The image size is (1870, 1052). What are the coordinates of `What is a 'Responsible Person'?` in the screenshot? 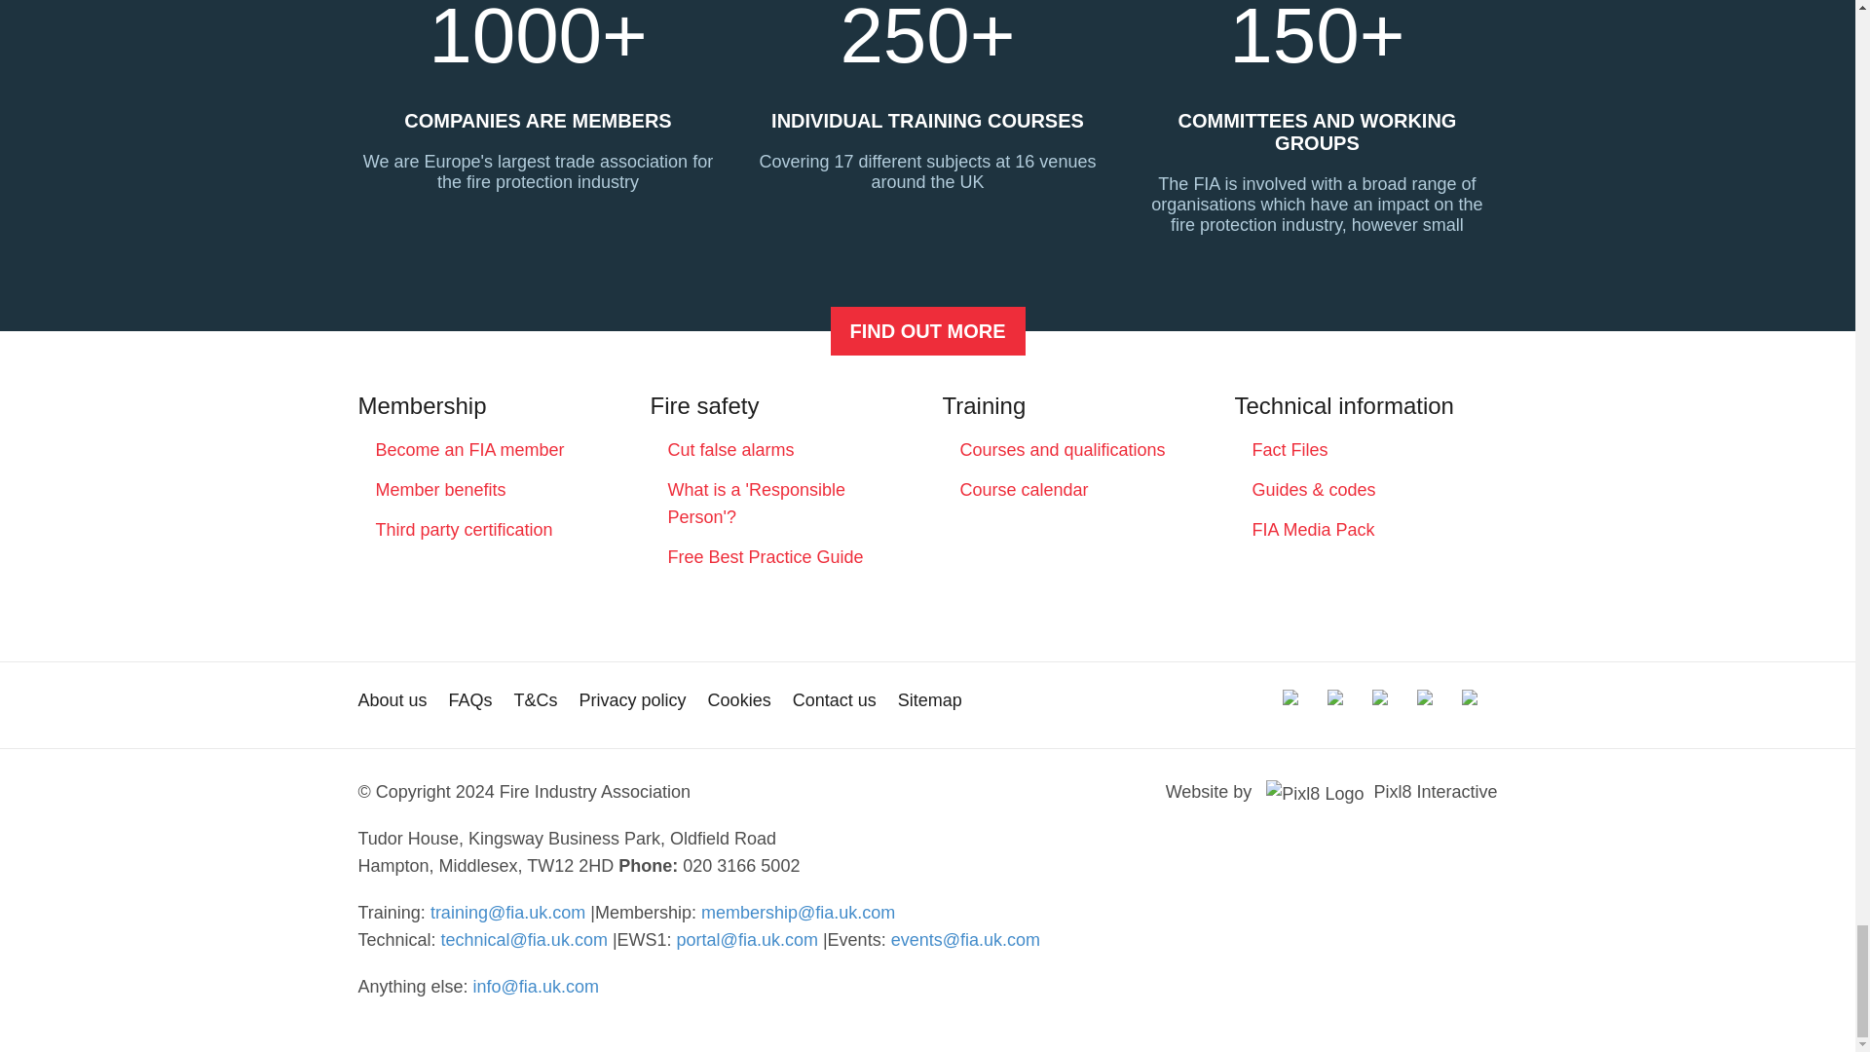 It's located at (757, 503).